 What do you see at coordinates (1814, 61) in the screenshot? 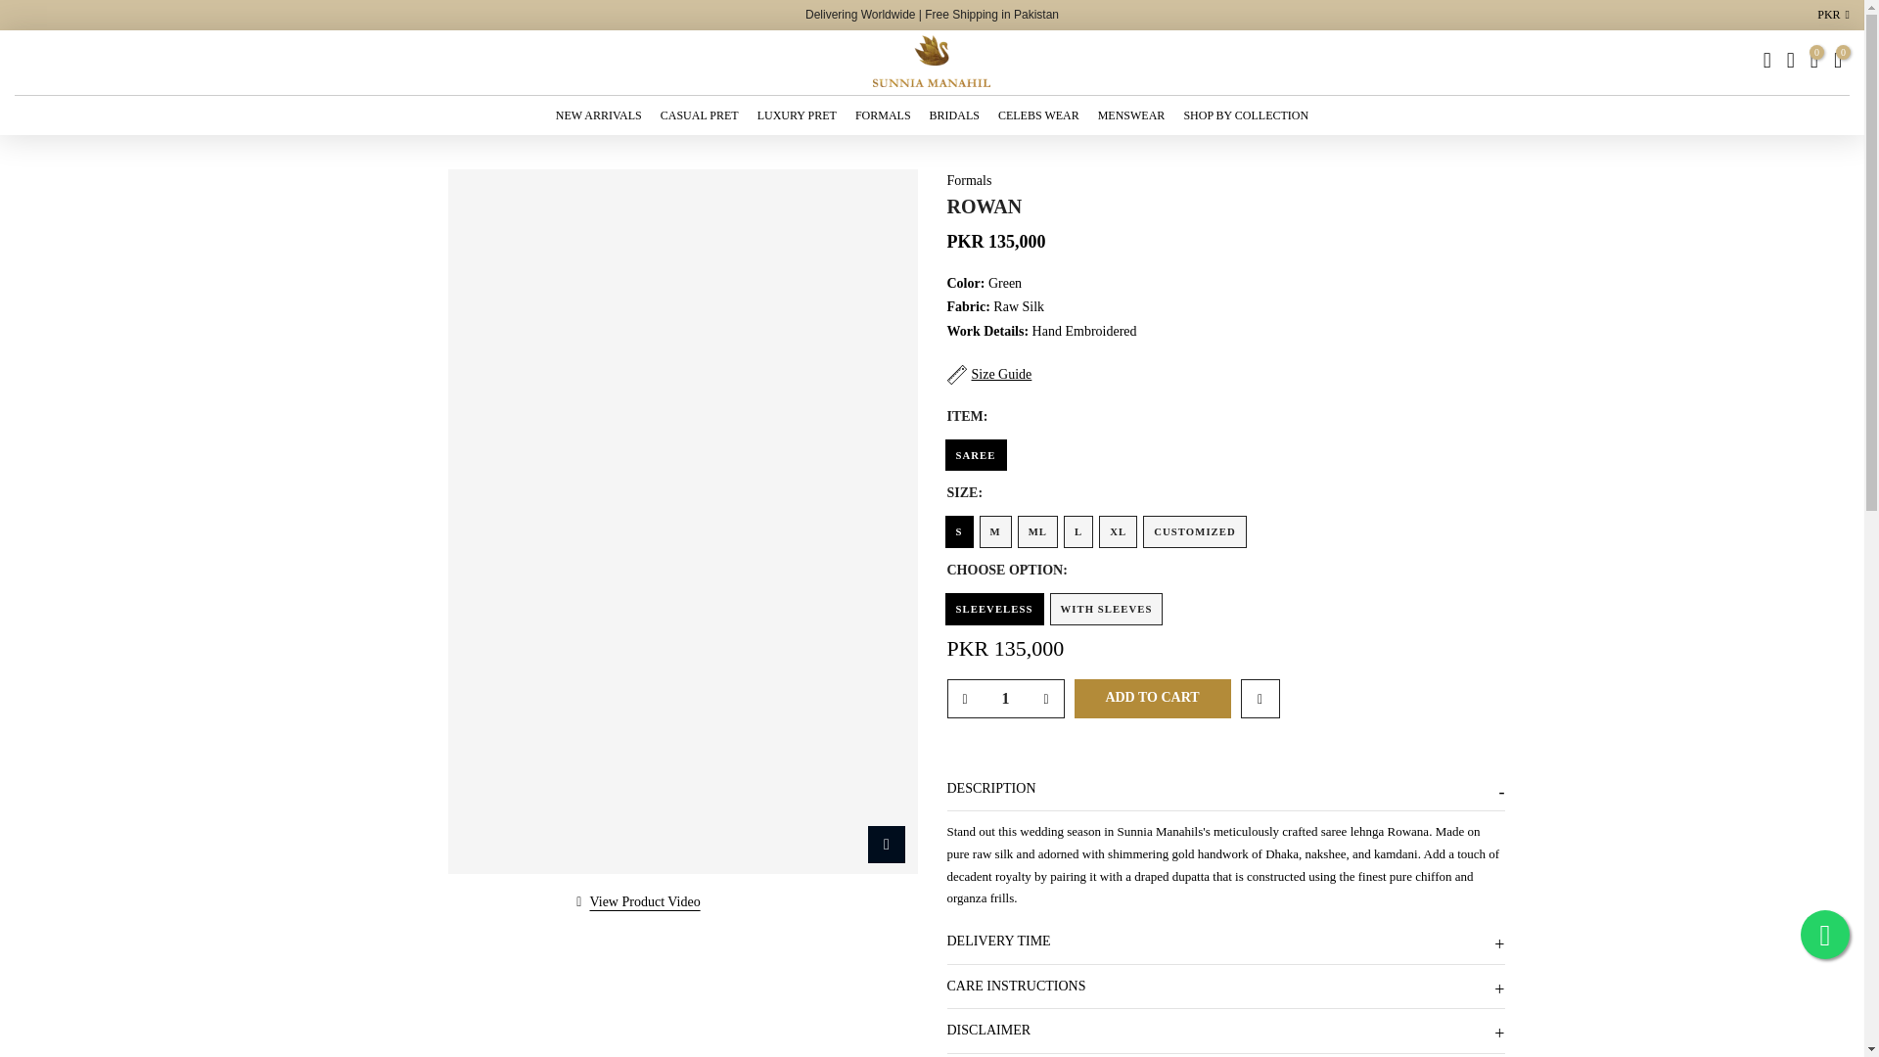
I see `0` at bounding box center [1814, 61].